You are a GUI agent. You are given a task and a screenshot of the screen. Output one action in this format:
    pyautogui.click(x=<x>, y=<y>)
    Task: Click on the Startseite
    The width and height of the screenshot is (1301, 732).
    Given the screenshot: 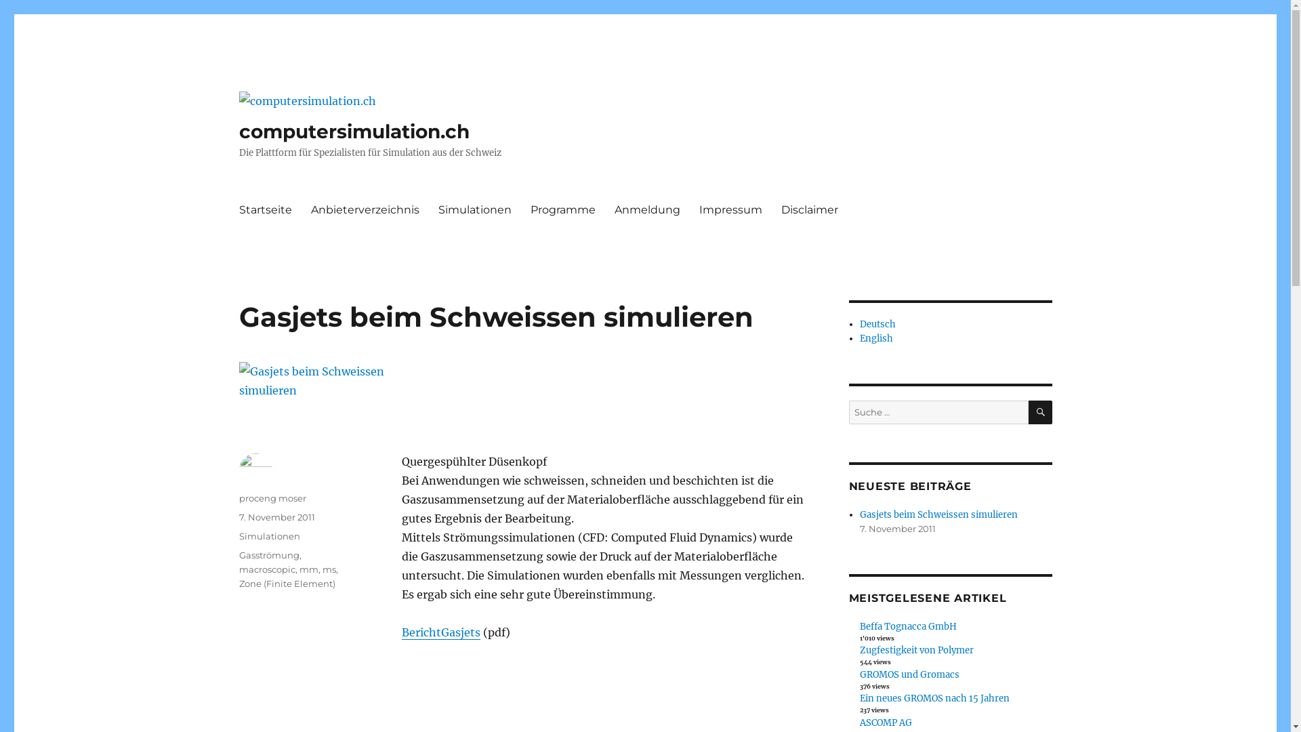 What is the action you would take?
    pyautogui.click(x=265, y=210)
    